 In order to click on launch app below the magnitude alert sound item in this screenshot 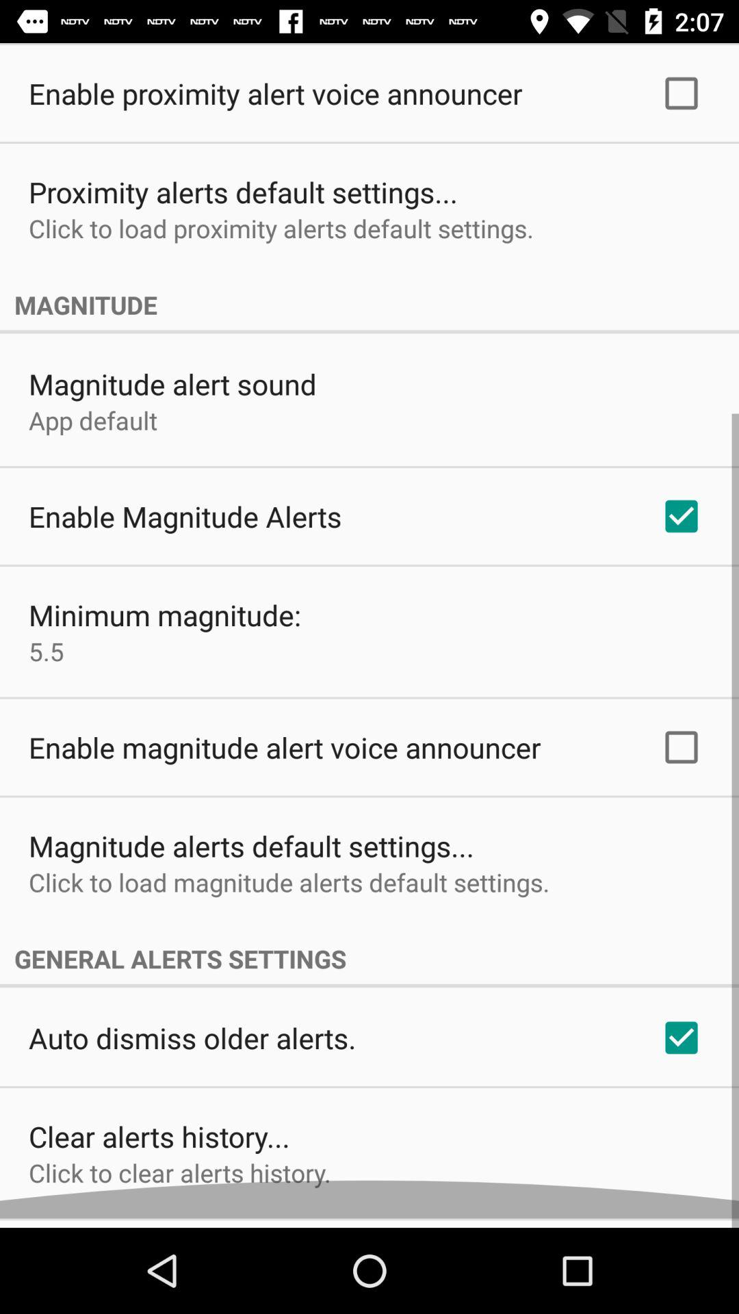, I will do `click(93, 430)`.